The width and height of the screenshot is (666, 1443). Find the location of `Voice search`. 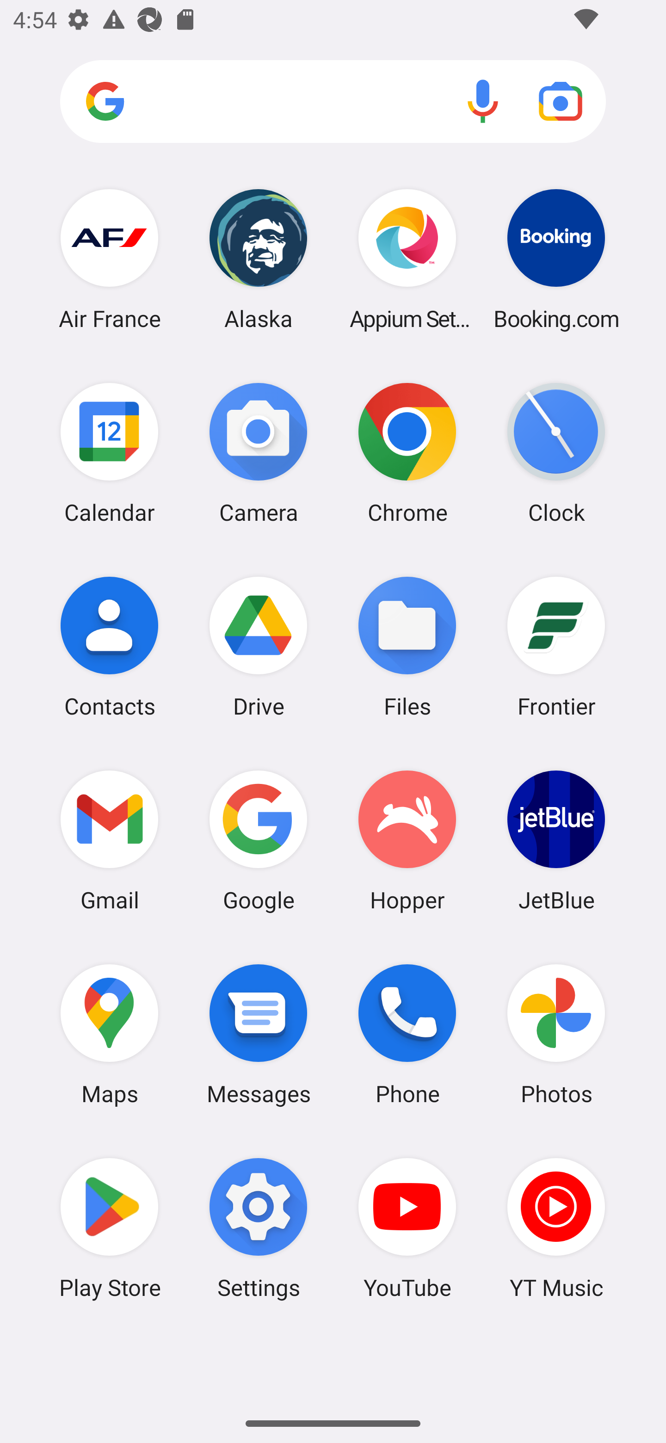

Voice search is located at coordinates (483, 101).